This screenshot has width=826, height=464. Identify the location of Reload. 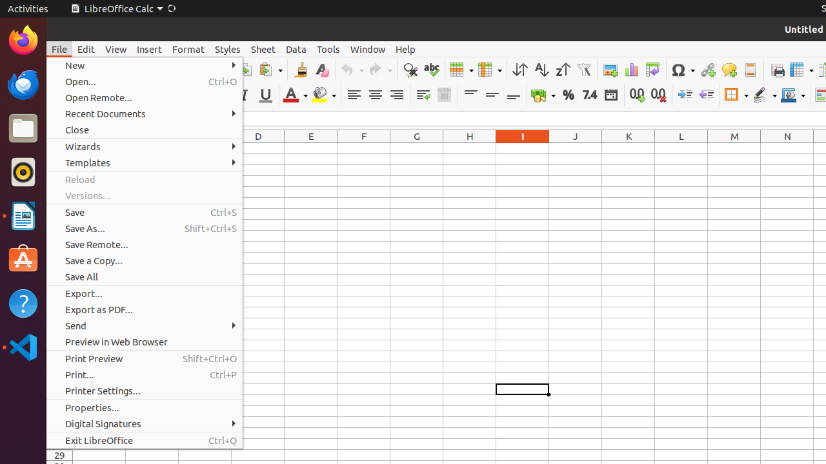
(145, 179).